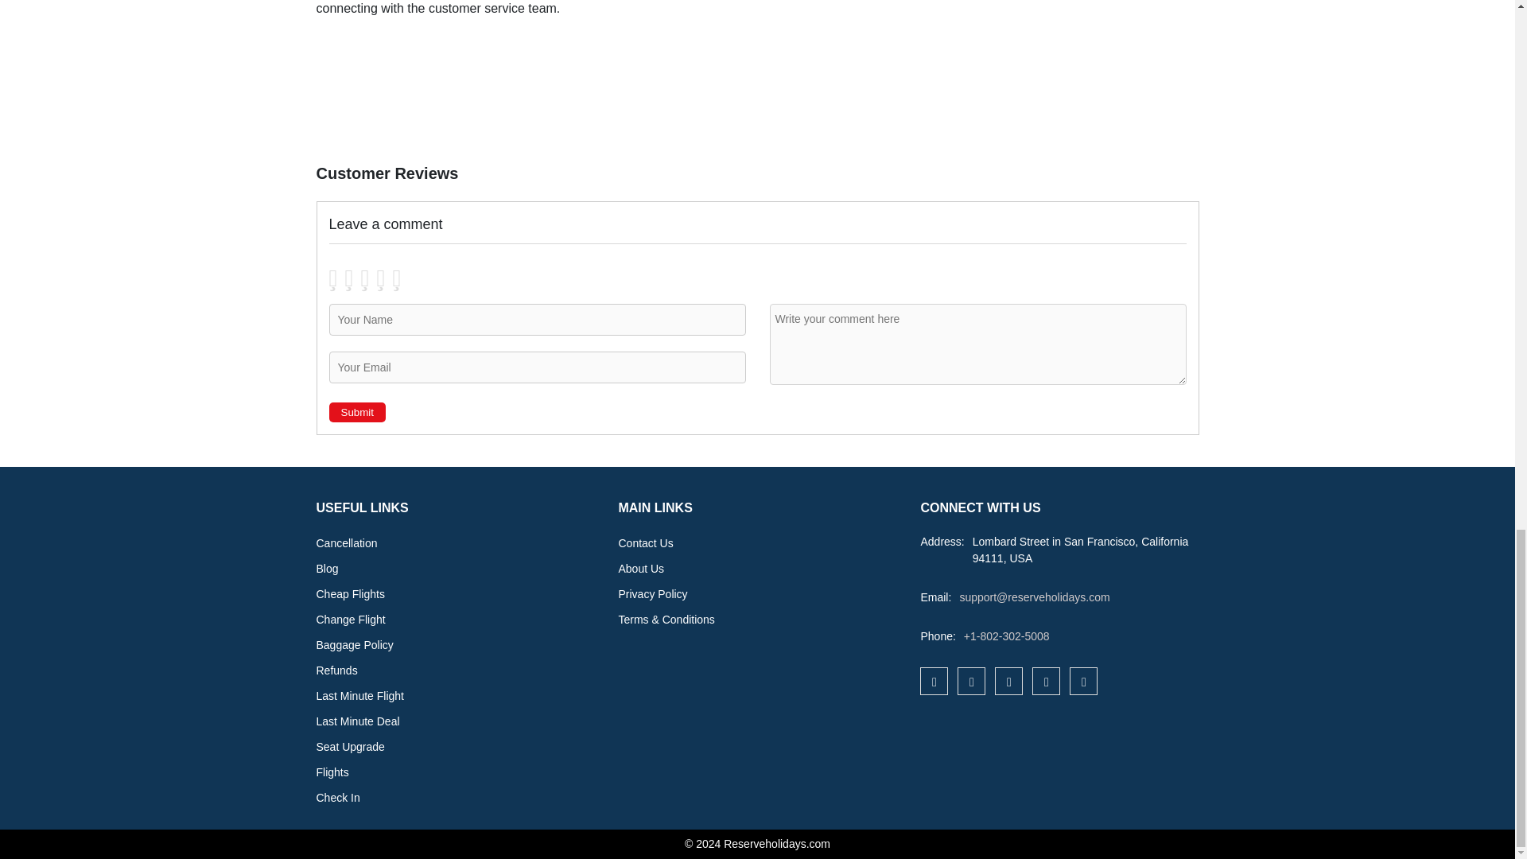 This screenshot has width=1527, height=859. Describe the element at coordinates (350, 746) in the screenshot. I see `Seat Upgrade` at that location.